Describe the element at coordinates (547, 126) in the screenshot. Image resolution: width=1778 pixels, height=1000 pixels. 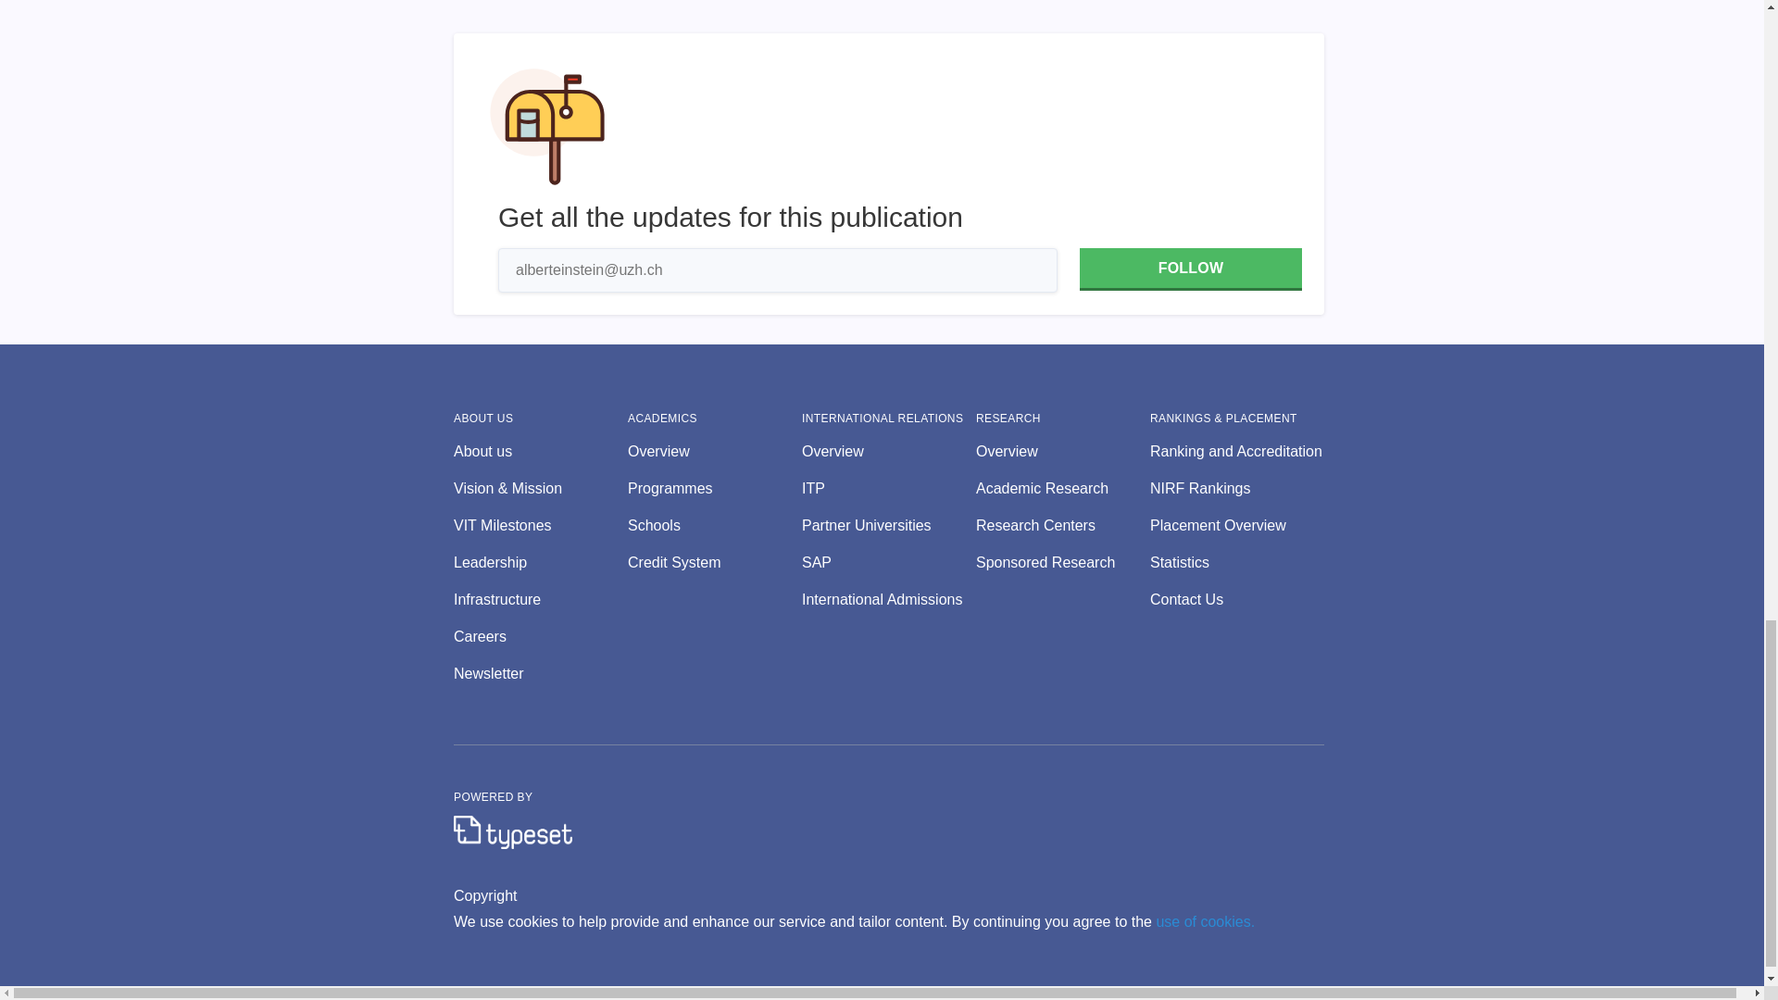
I see `Subscribe form hero illustration` at that location.